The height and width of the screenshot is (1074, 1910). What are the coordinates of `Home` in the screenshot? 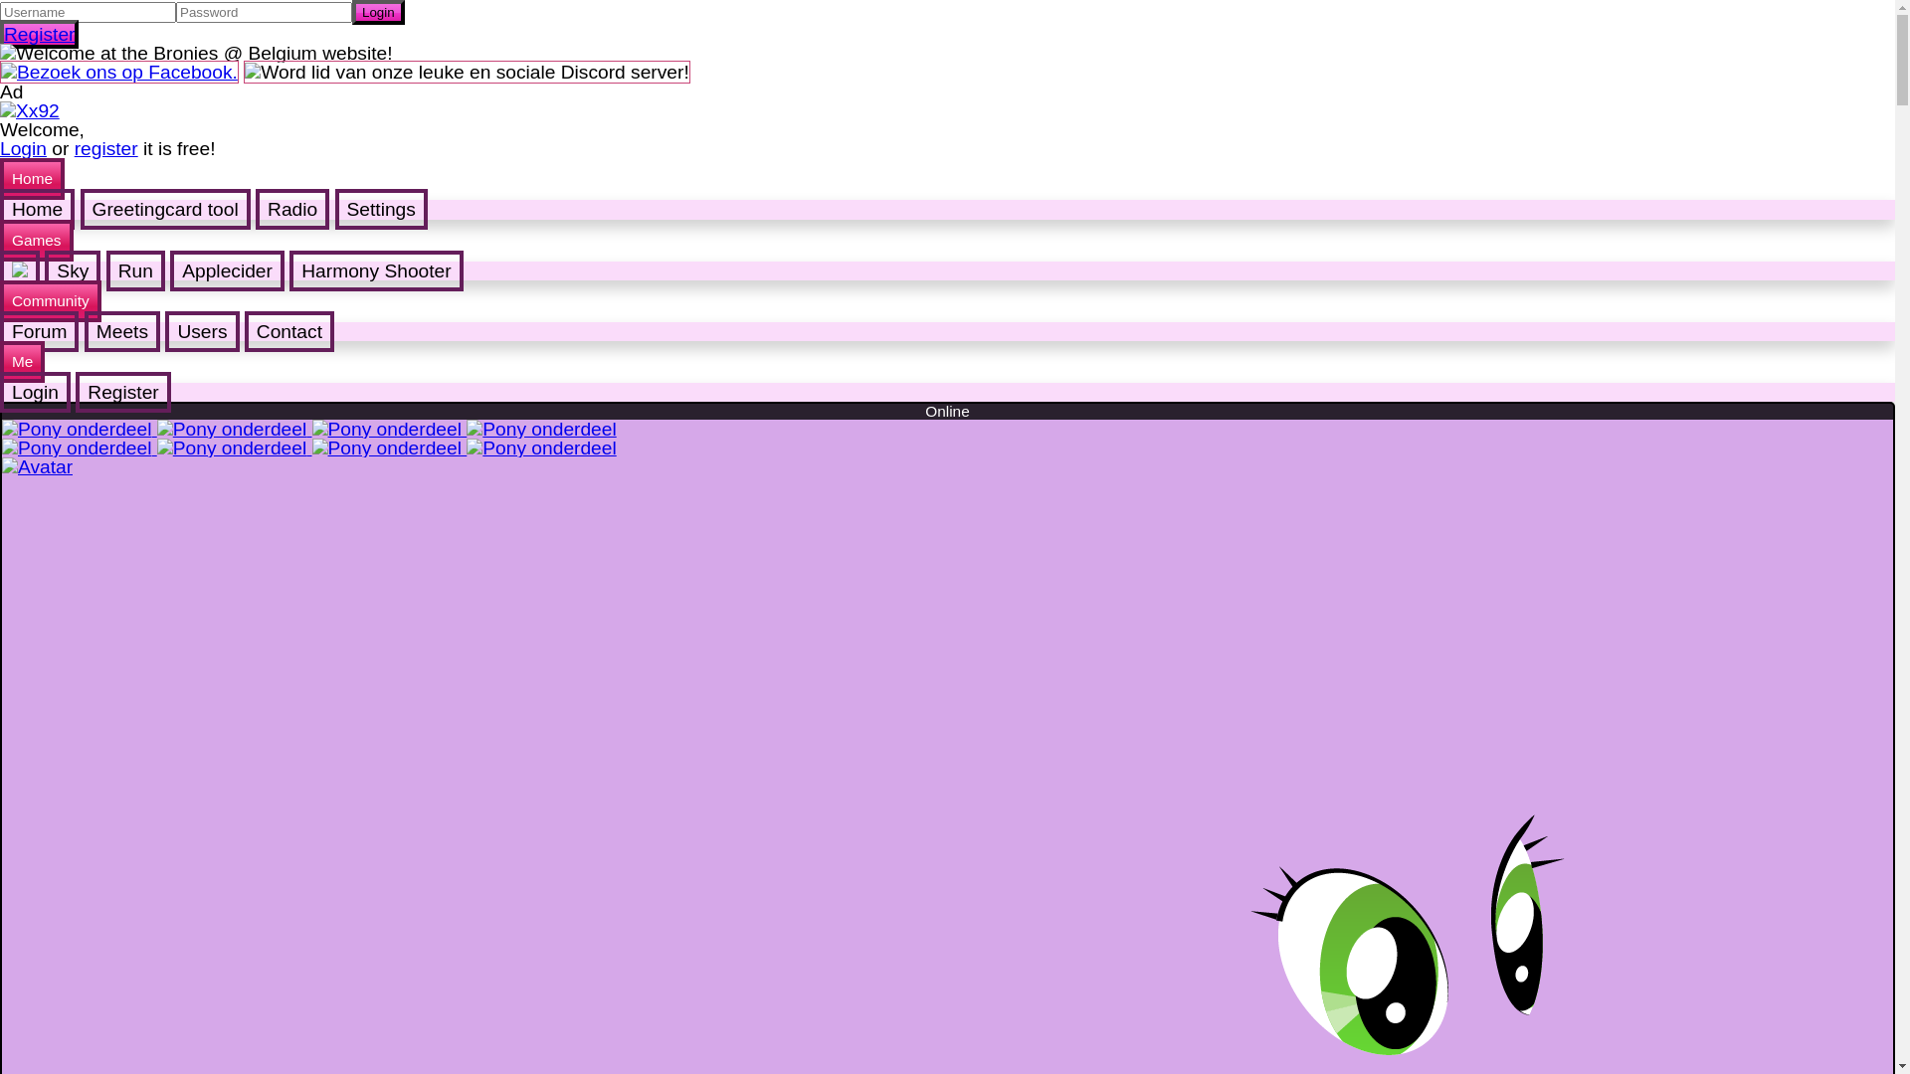 It's located at (32, 179).